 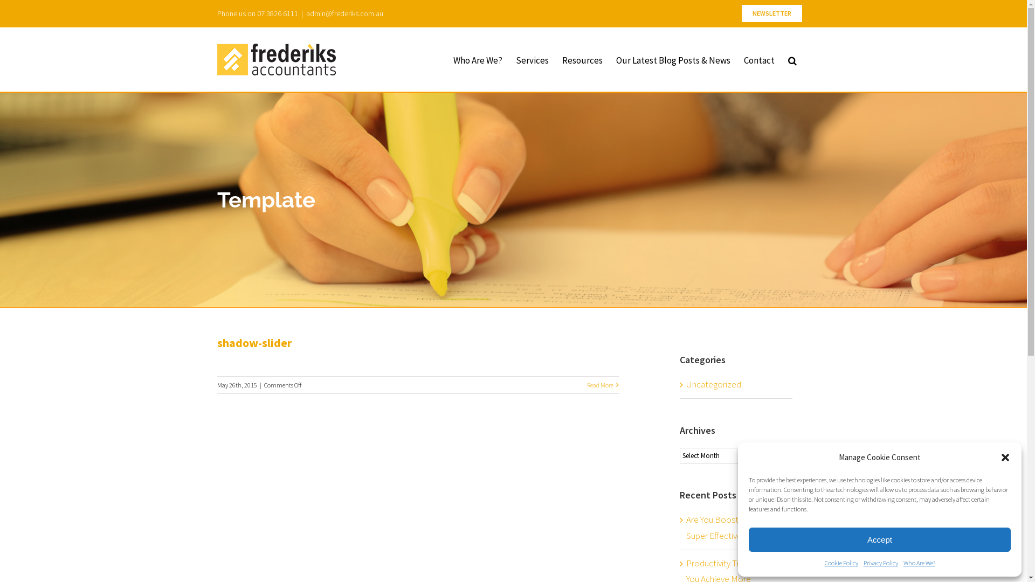 What do you see at coordinates (532, 59) in the screenshot?
I see `Services` at bounding box center [532, 59].